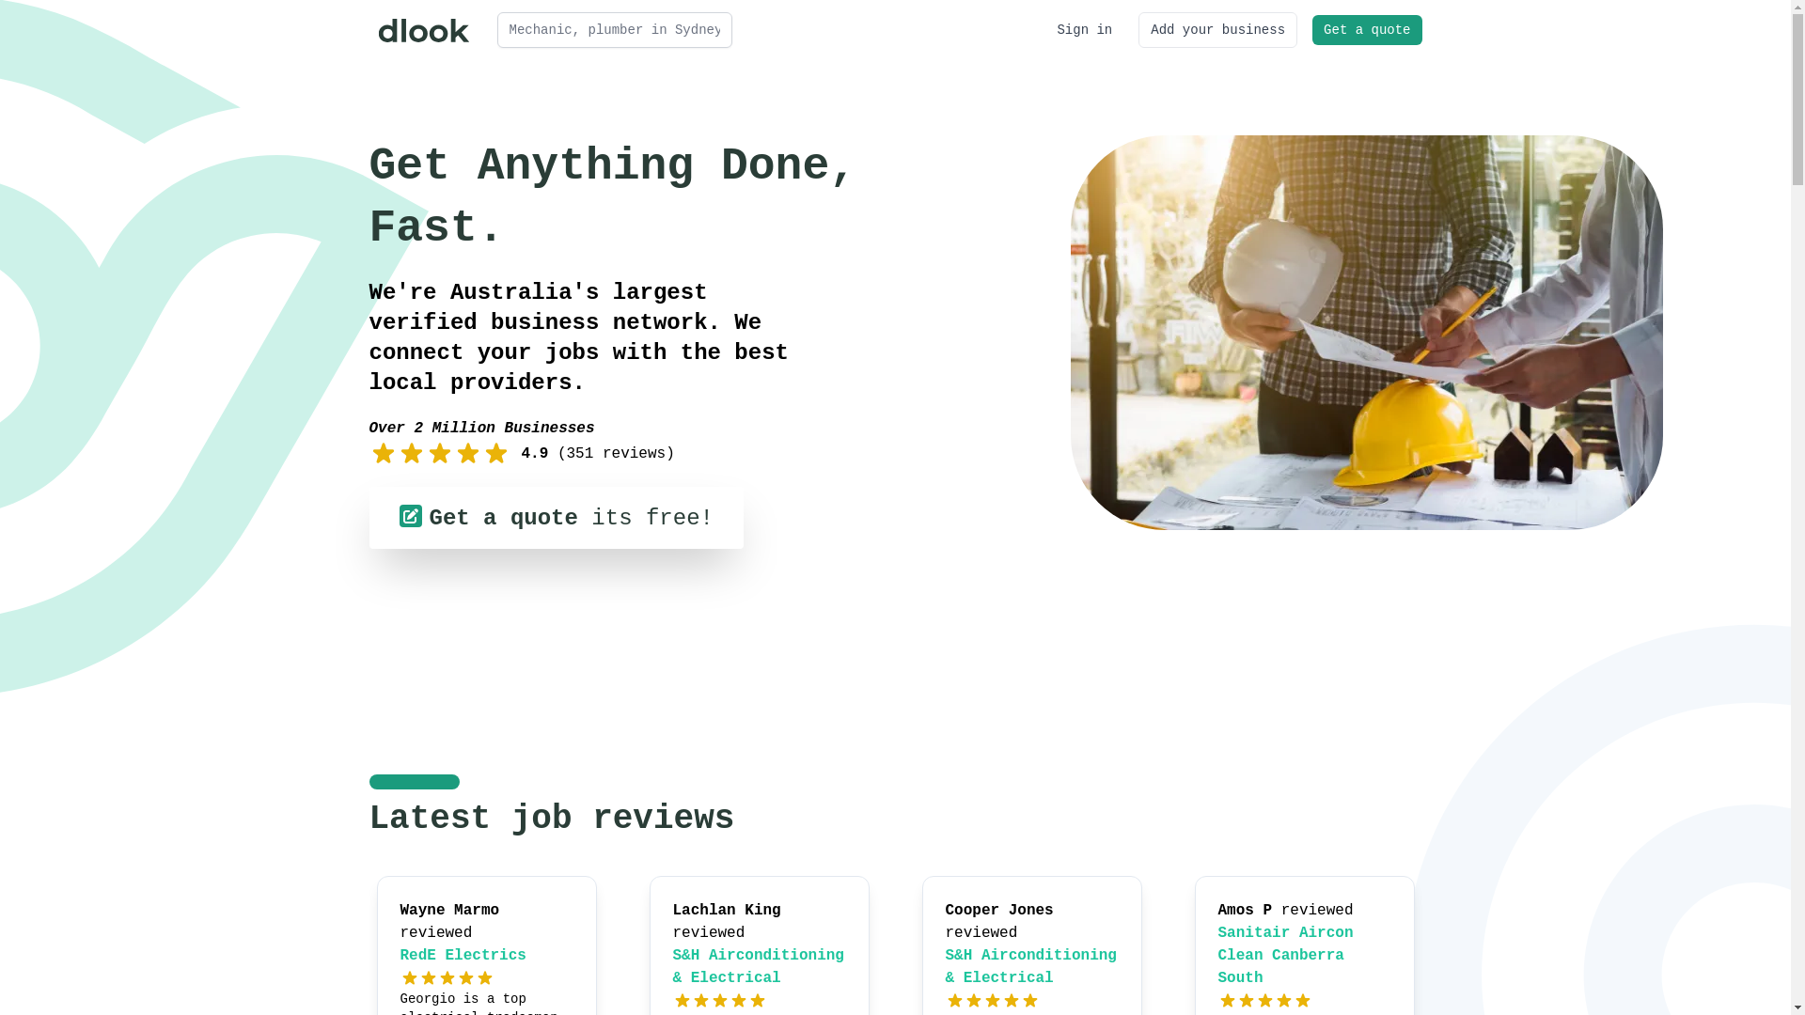  Describe the element at coordinates (1286, 956) in the screenshot. I see `Sanitair Aircon Clean Canberra South` at that location.